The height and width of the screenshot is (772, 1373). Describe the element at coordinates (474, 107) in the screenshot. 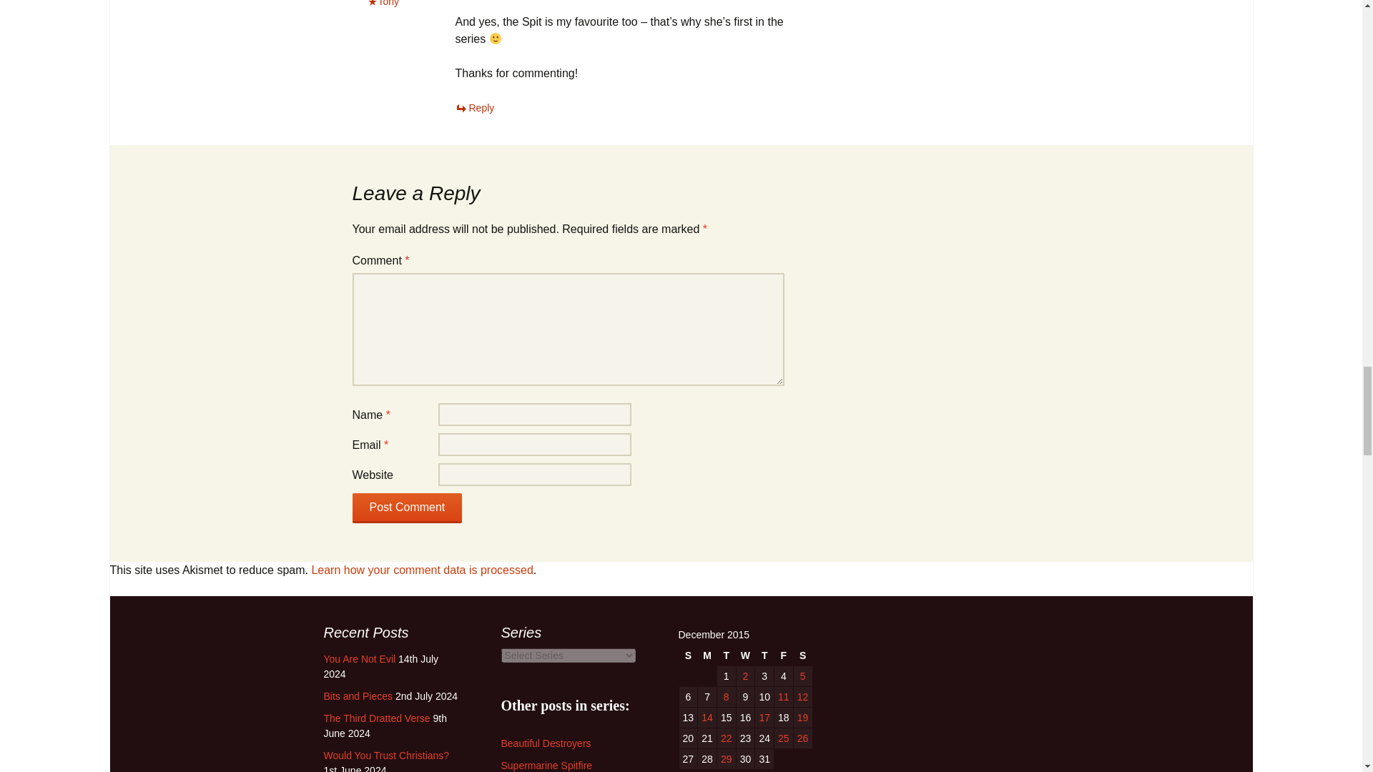

I see `Reply` at that location.